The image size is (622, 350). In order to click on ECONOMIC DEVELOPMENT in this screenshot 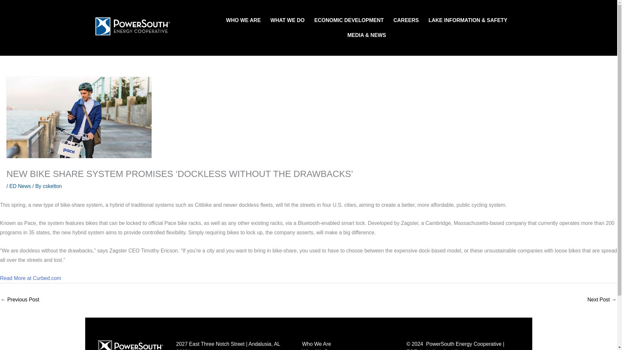, I will do `click(349, 20)`.